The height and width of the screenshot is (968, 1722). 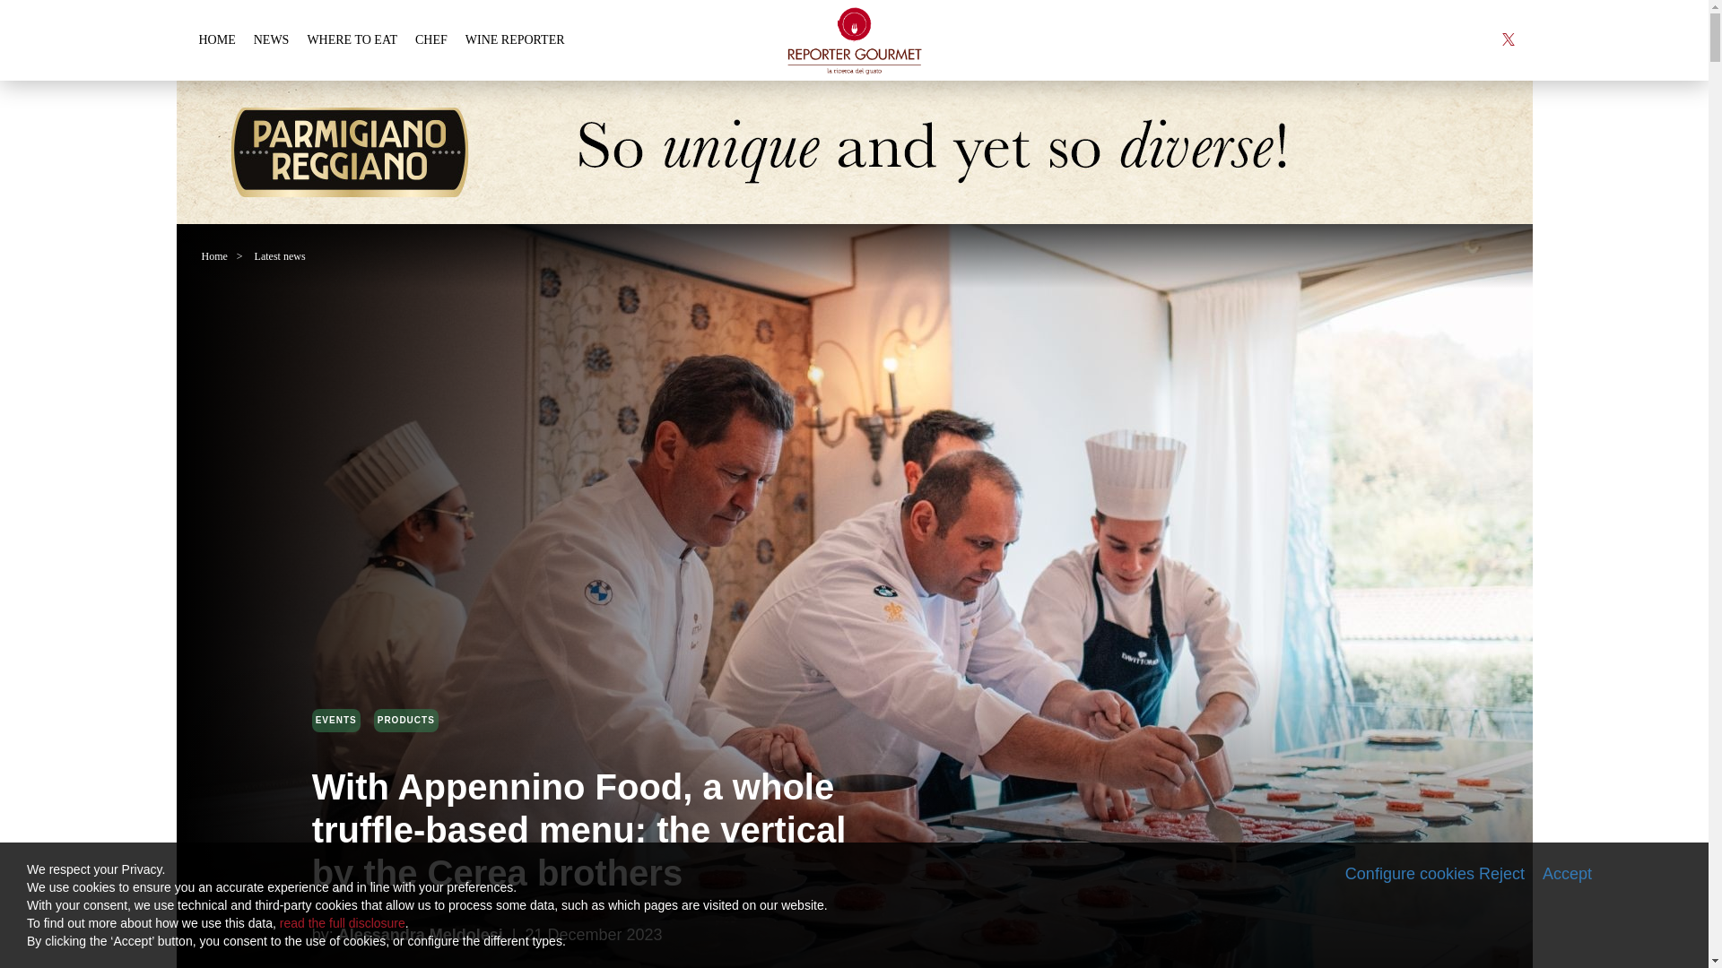 I want to click on Where to Eat, so click(x=352, y=39).